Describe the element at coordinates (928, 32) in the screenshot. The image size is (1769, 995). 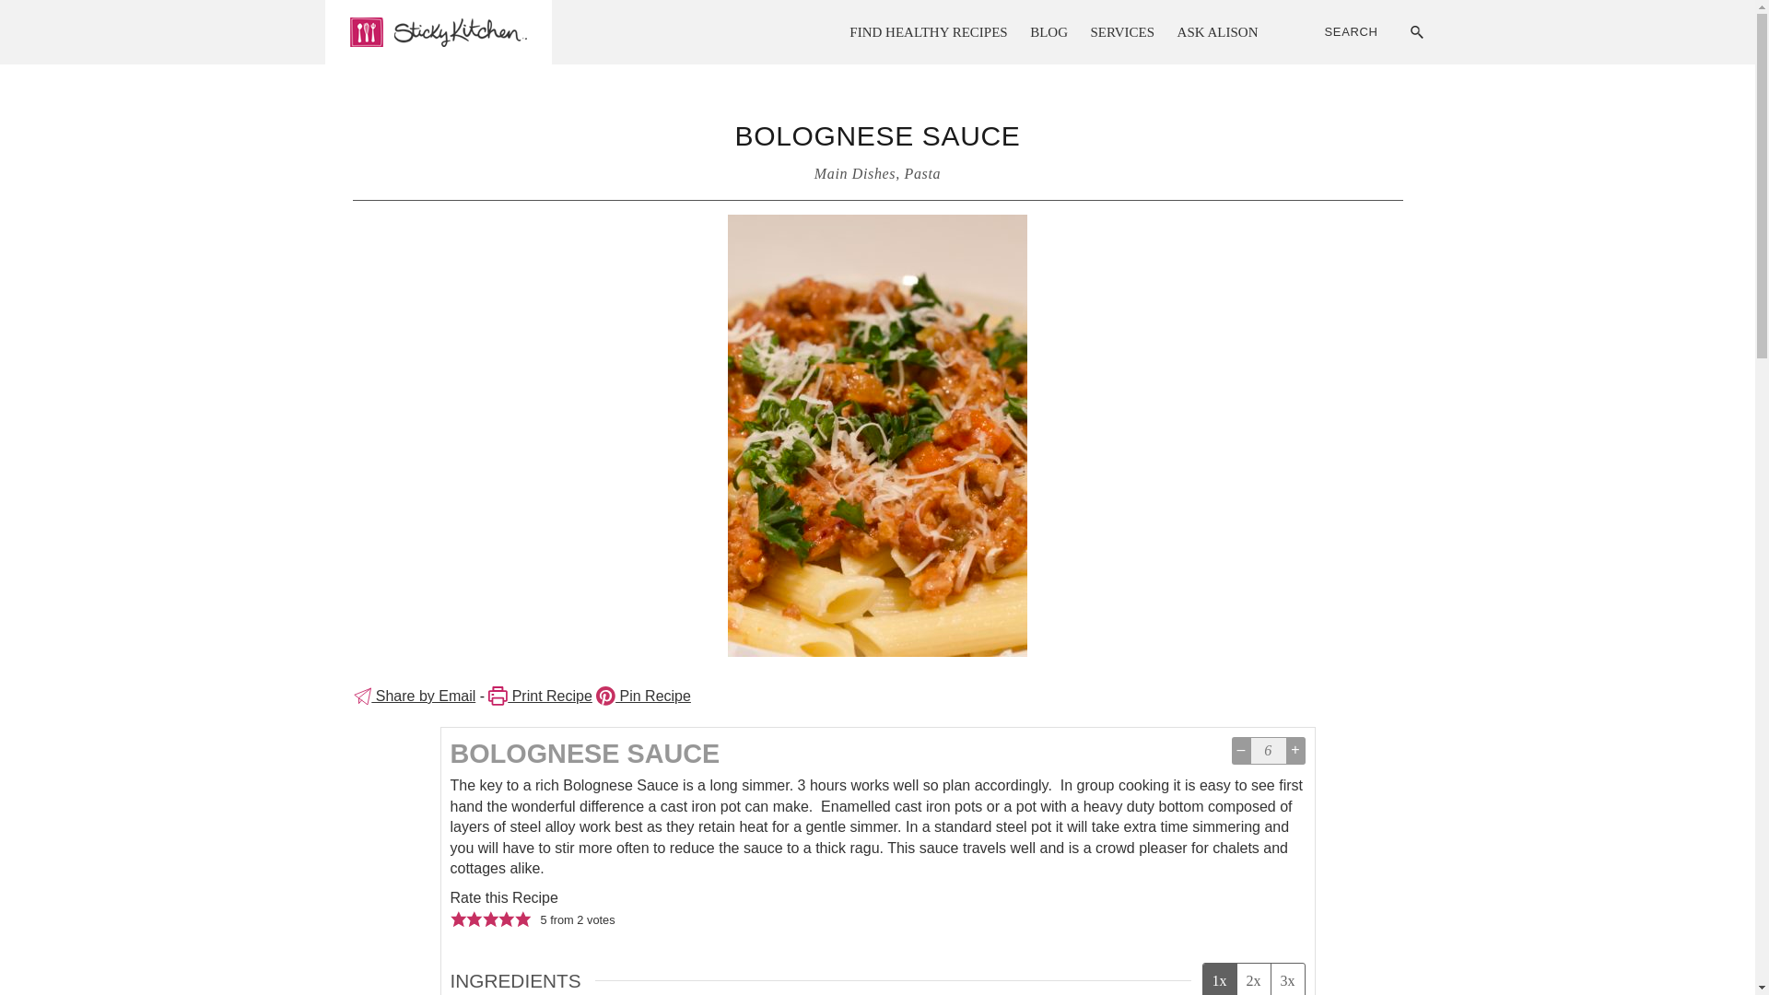
I see `FIND HEALTHY RECIPES` at that location.